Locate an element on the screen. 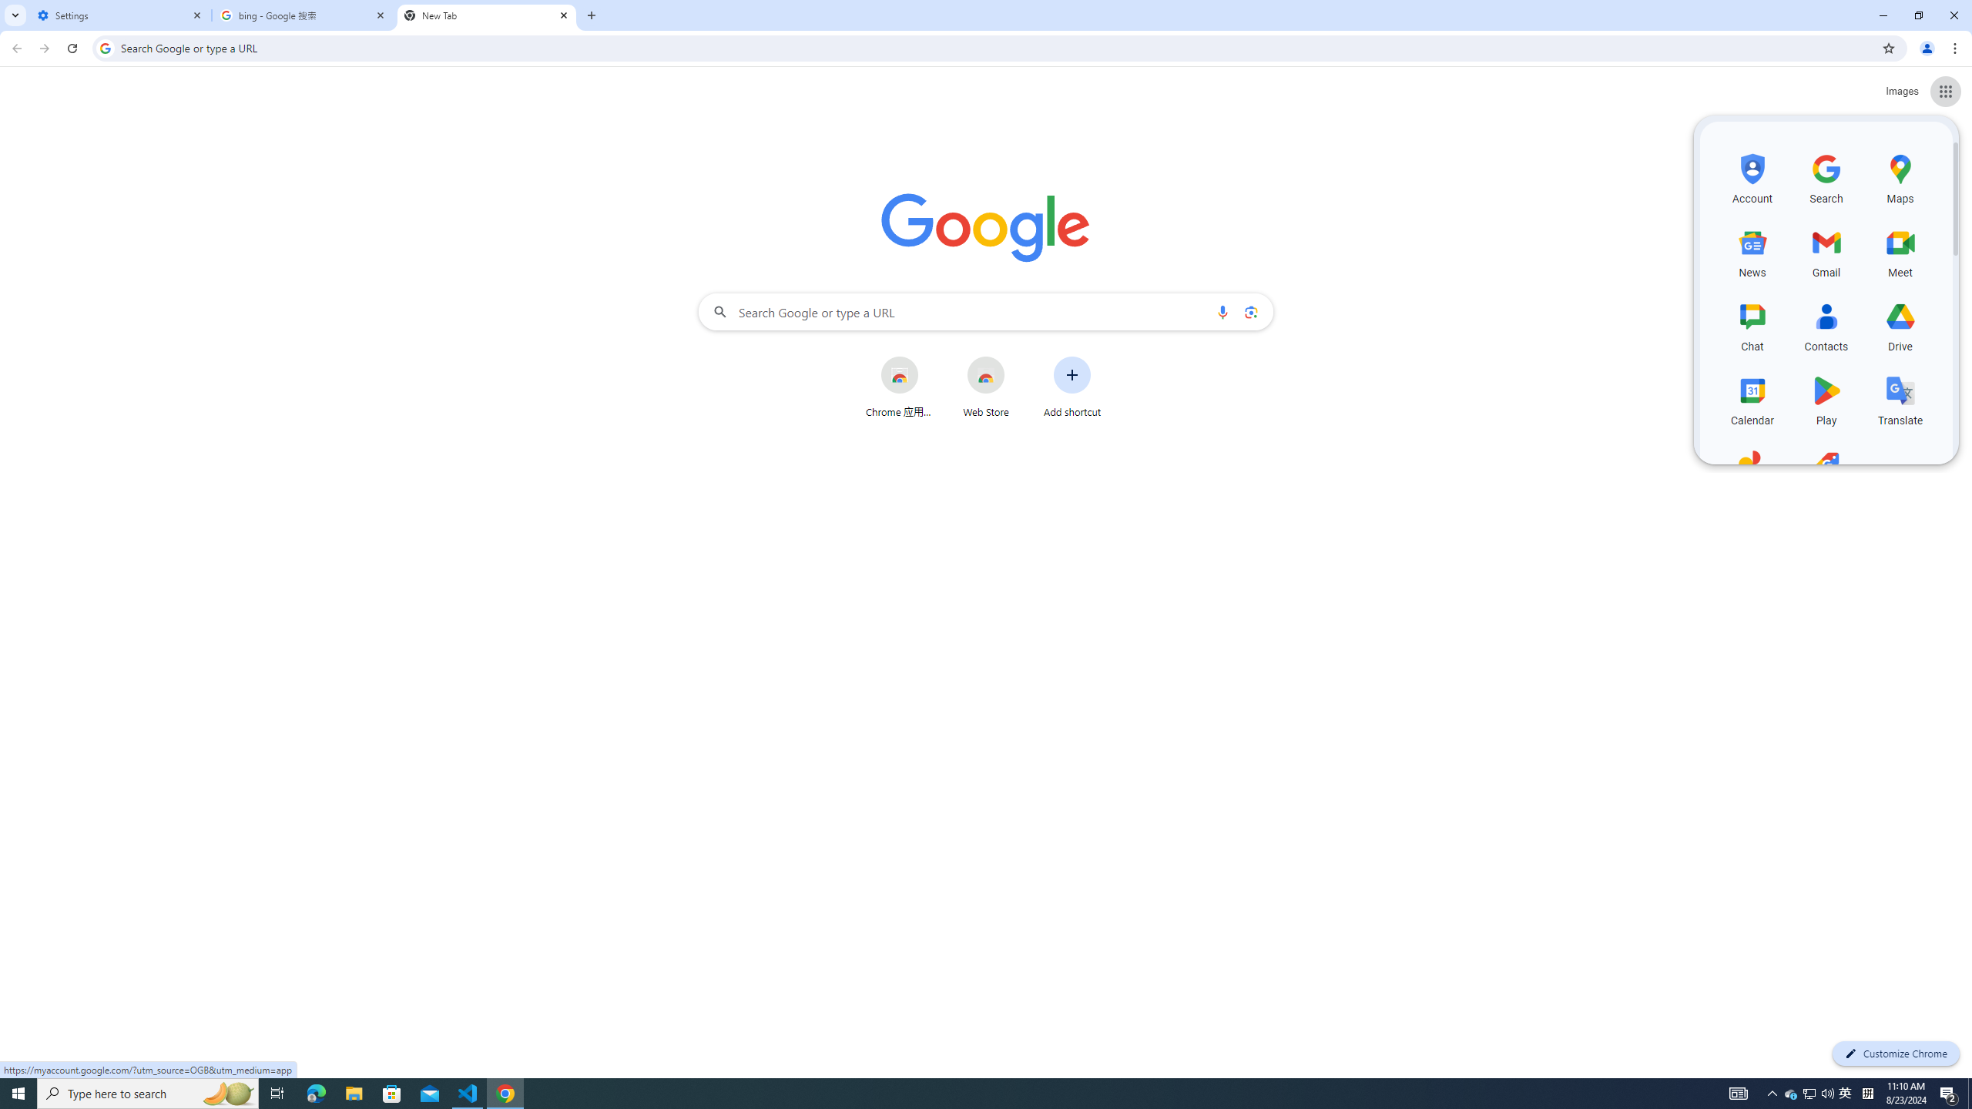 The height and width of the screenshot is (1109, 1972). Add shortcut is located at coordinates (1072, 387).